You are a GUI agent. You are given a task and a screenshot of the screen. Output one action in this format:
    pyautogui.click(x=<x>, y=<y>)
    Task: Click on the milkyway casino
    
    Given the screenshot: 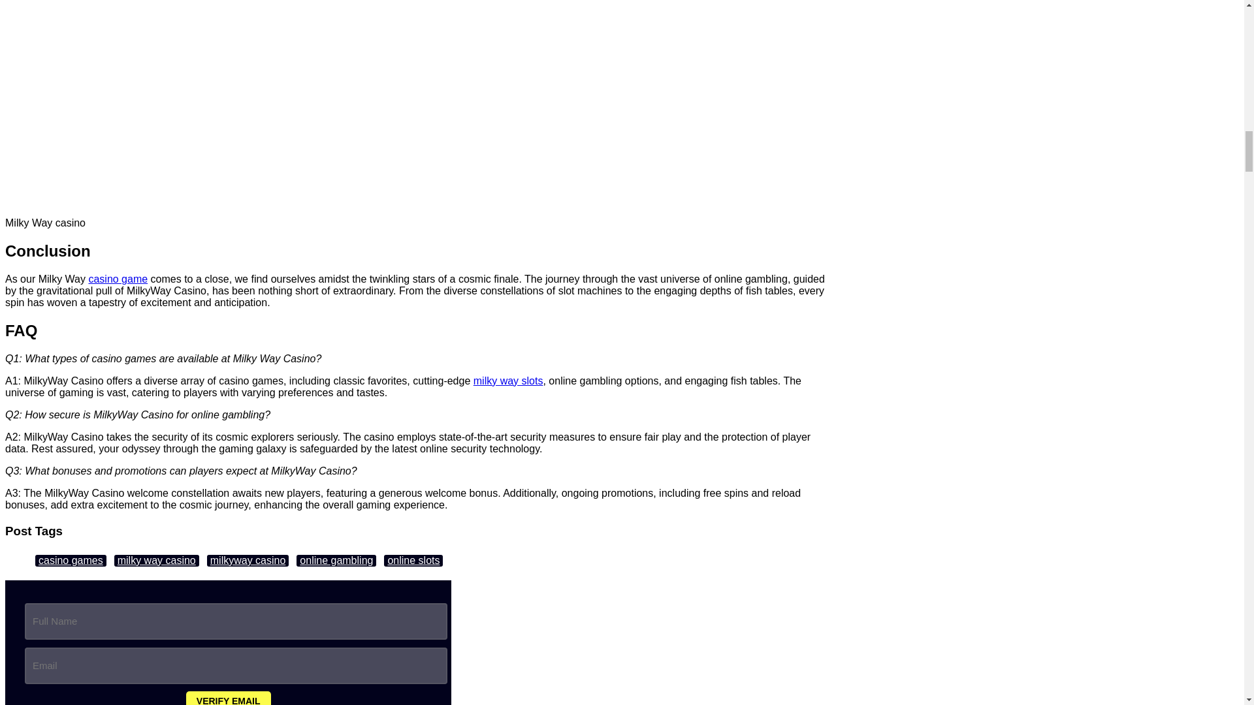 What is the action you would take?
    pyautogui.click(x=248, y=560)
    